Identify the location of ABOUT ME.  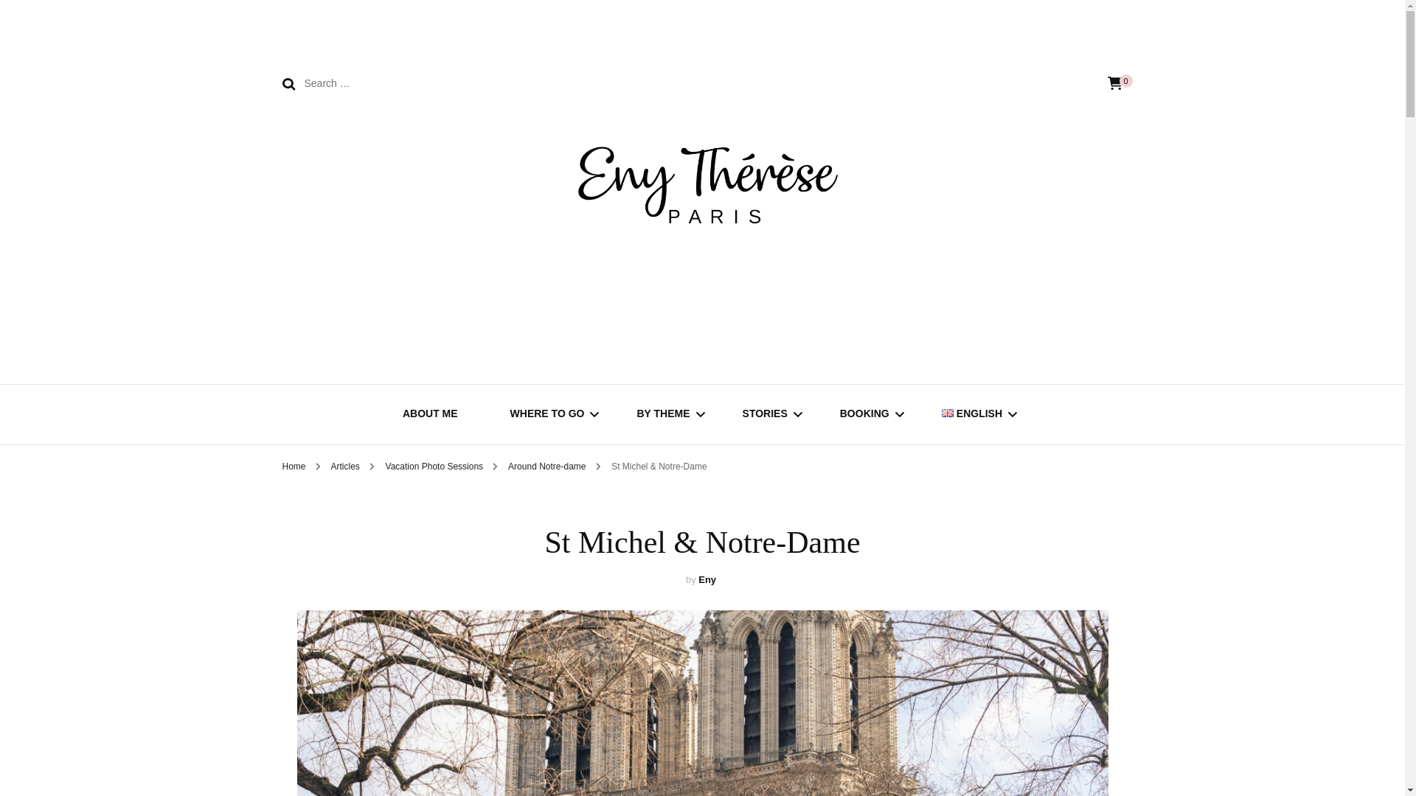
(429, 414).